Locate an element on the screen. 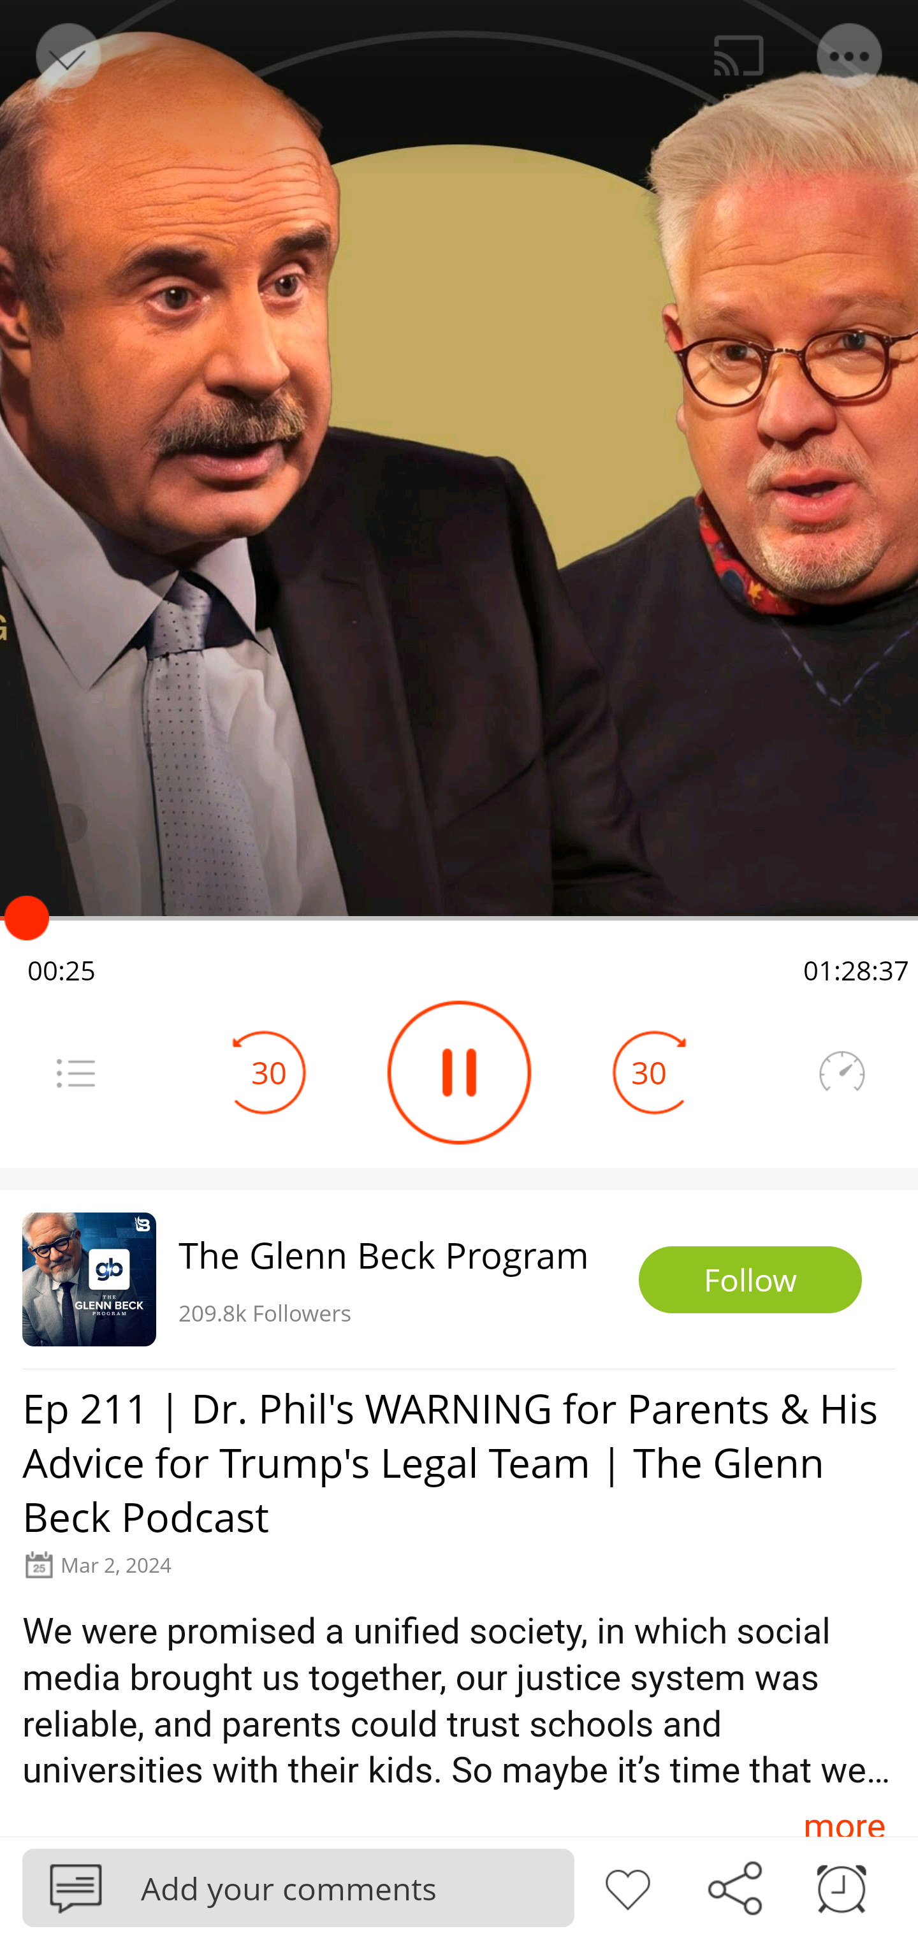 The height and width of the screenshot is (1938, 918). Back is located at coordinates (66, 56).